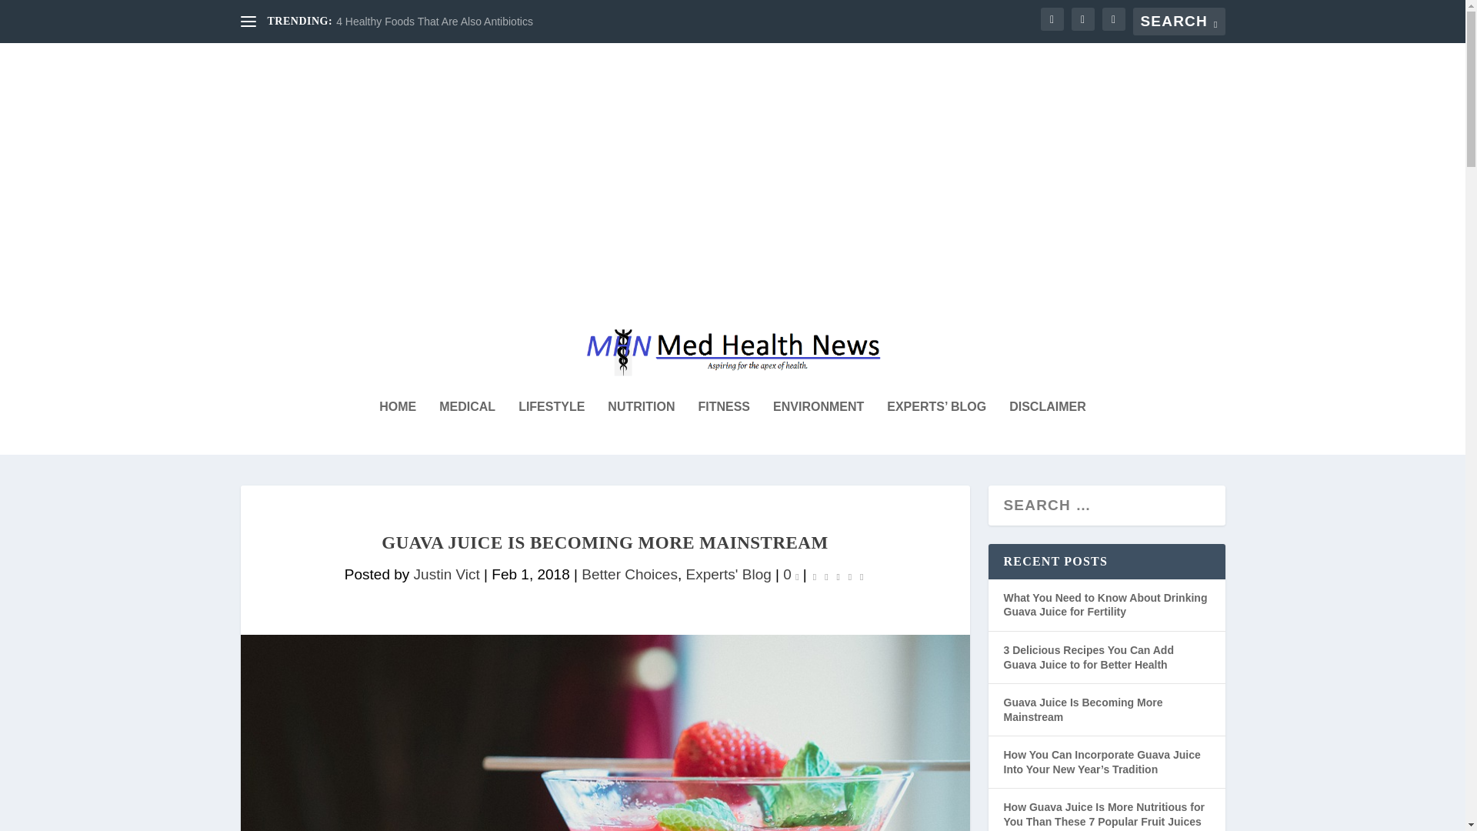 The height and width of the screenshot is (831, 1477). Describe the element at coordinates (551, 427) in the screenshot. I see `LIFESTYLE` at that location.